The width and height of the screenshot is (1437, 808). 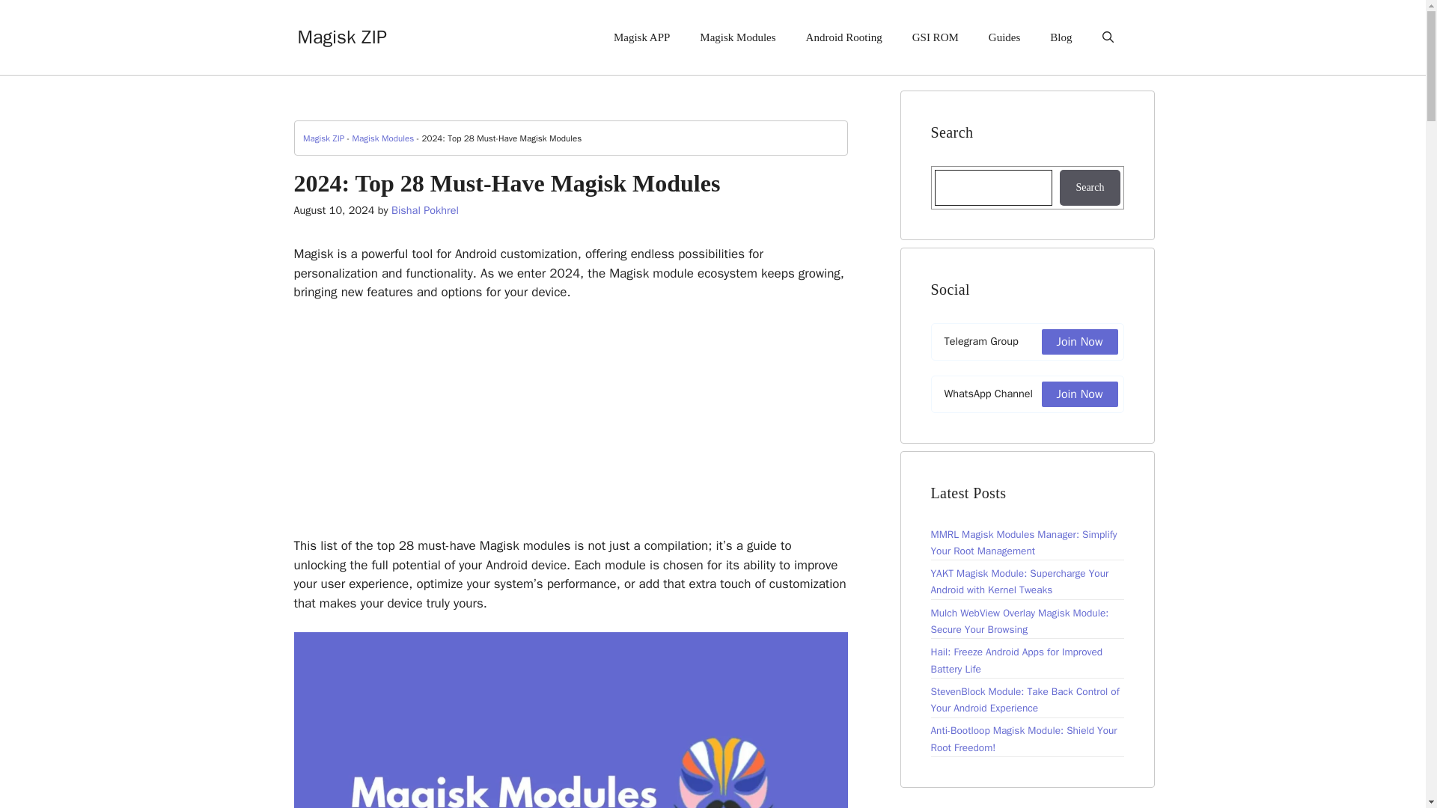 What do you see at coordinates (570, 425) in the screenshot?
I see `Advertisement` at bounding box center [570, 425].